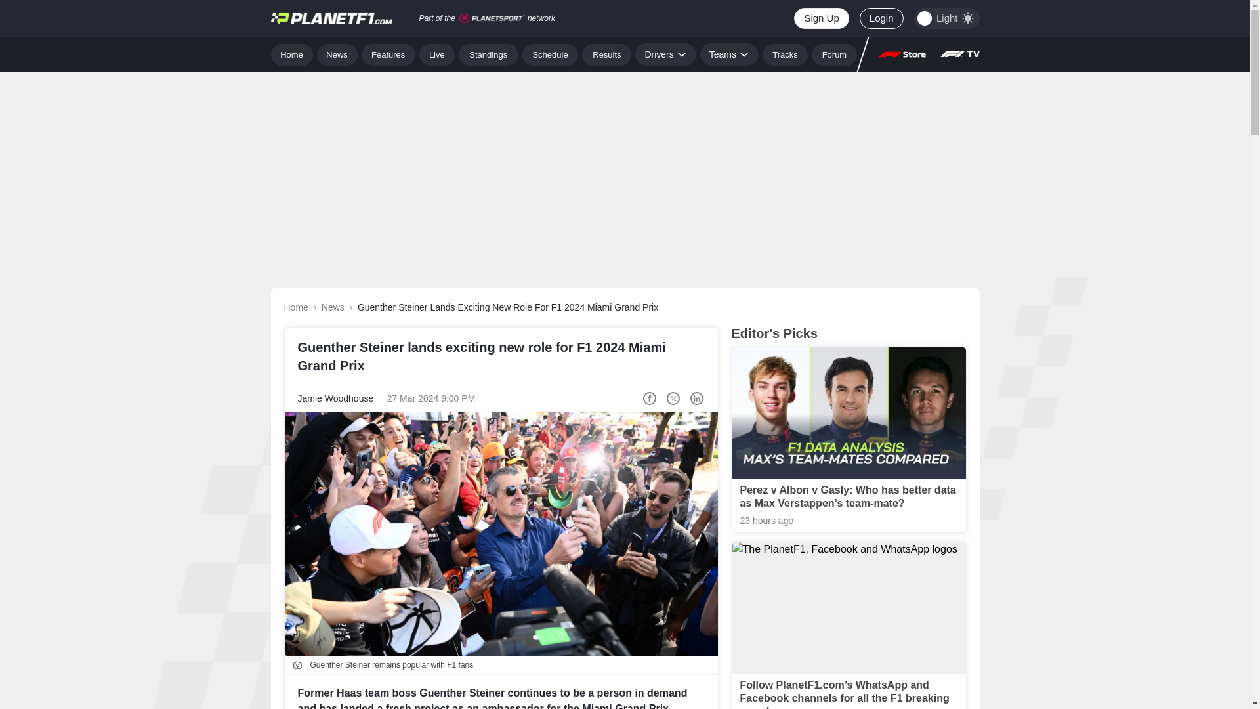 This screenshot has height=709, width=1260. What do you see at coordinates (729, 54) in the screenshot?
I see `Teams` at bounding box center [729, 54].